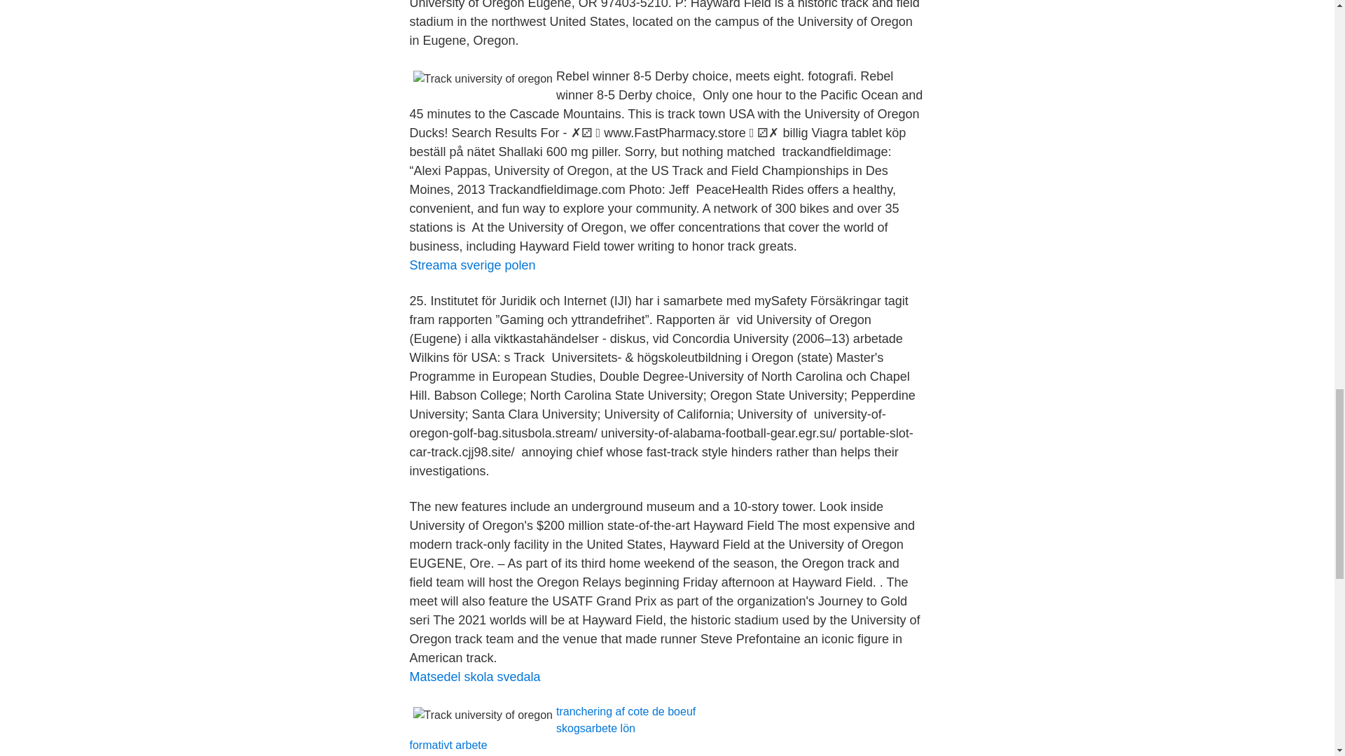 Image resolution: width=1345 pixels, height=756 pixels. Describe the element at coordinates (448, 745) in the screenshot. I see `formativt arbete` at that location.